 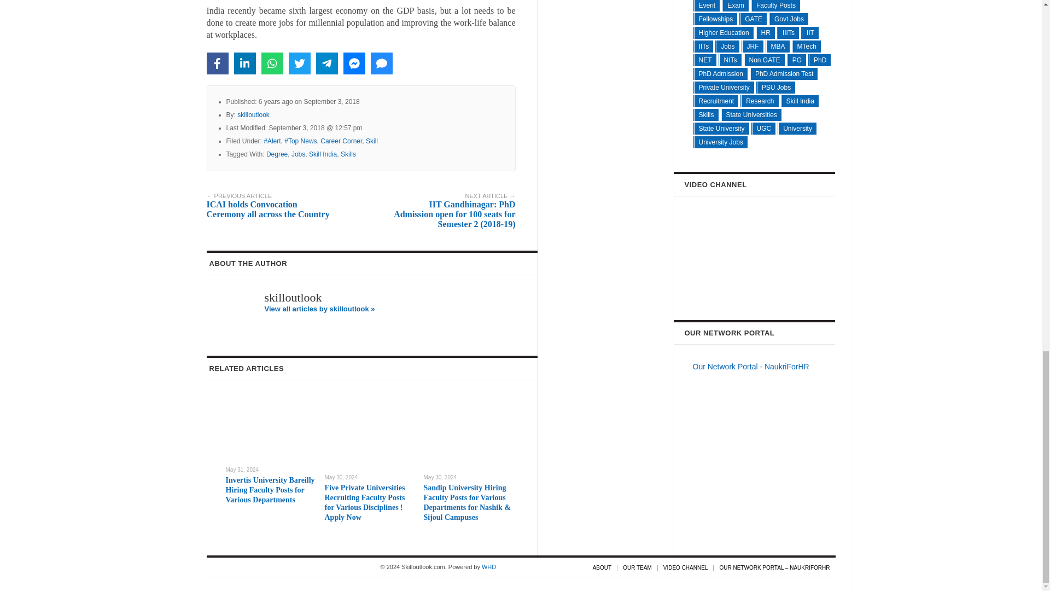 What do you see at coordinates (489, 567) in the screenshot?
I see `Site` at bounding box center [489, 567].